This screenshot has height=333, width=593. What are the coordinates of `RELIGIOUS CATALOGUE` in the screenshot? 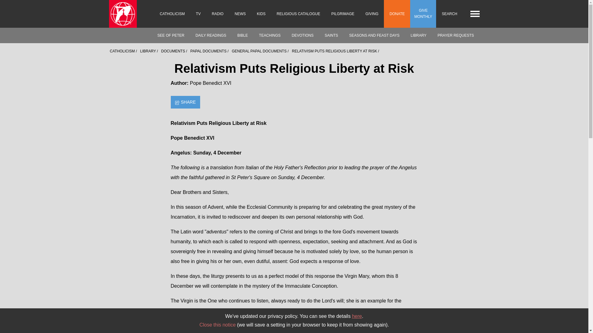 It's located at (298, 14).